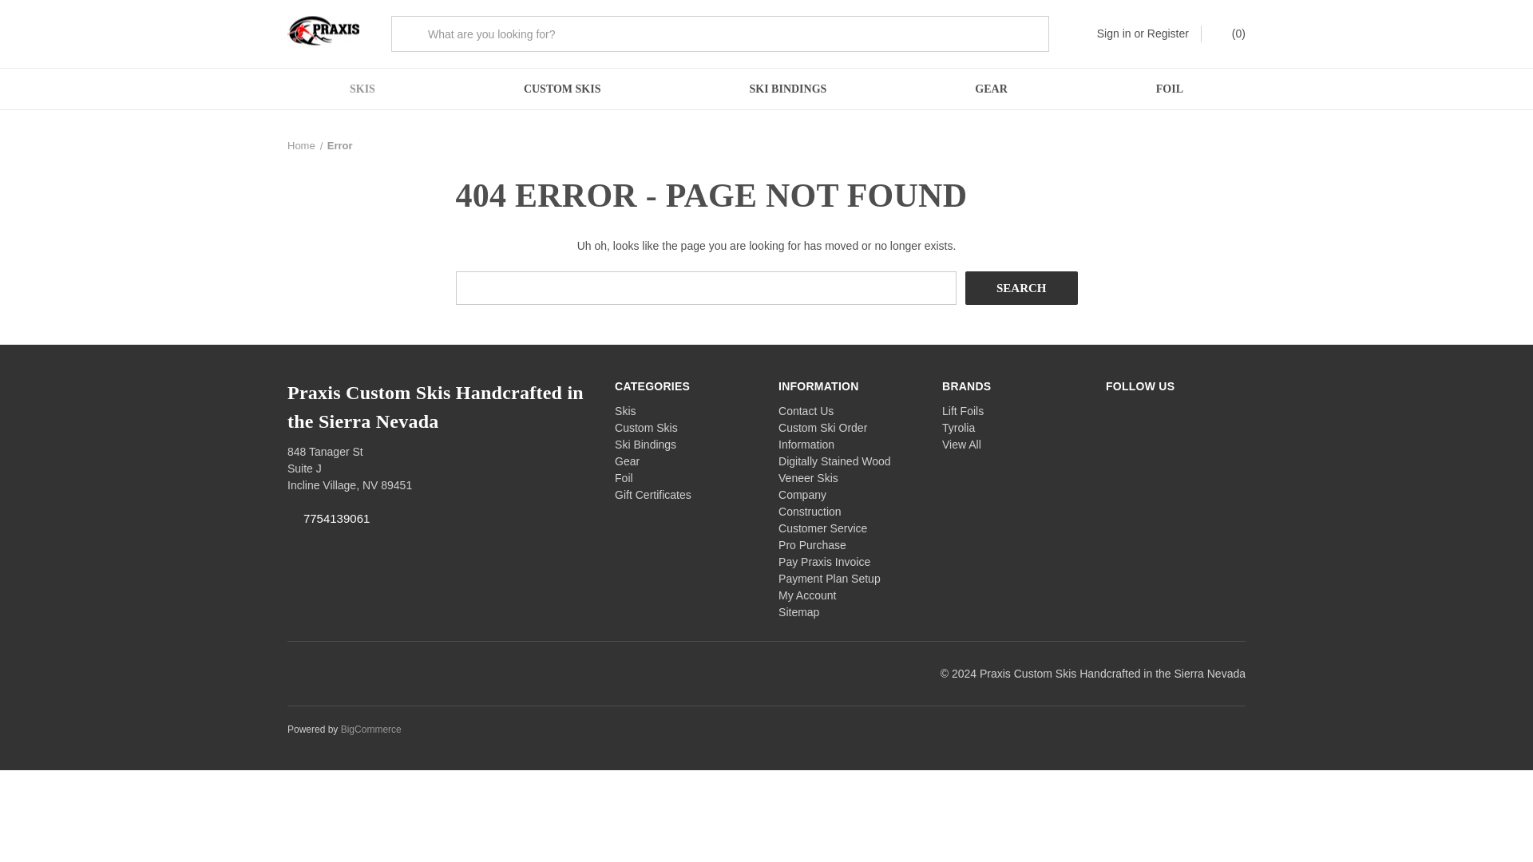 This screenshot has width=1533, height=862. Describe the element at coordinates (624, 410) in the screenshot. I see `Skis` at that location.